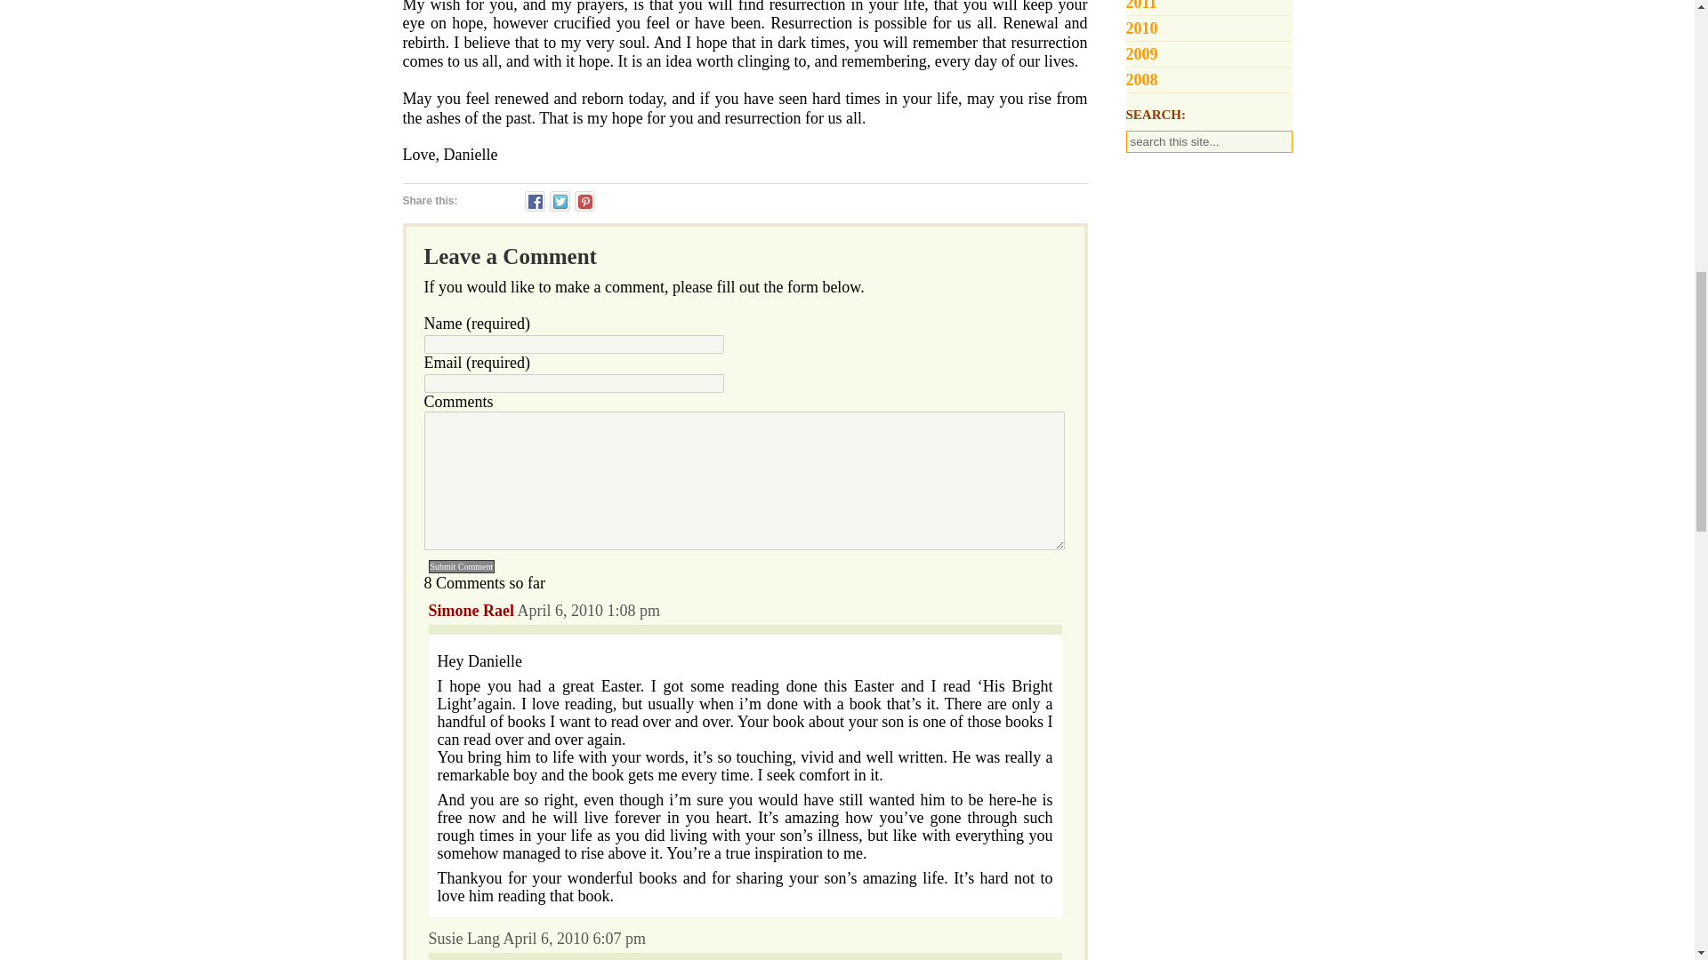 Image resolution: width=1708 pixels, height=960 pixels. Describe the element at coordinates (461, 565) in the screenshot. I see `Submit Comment` at that location.